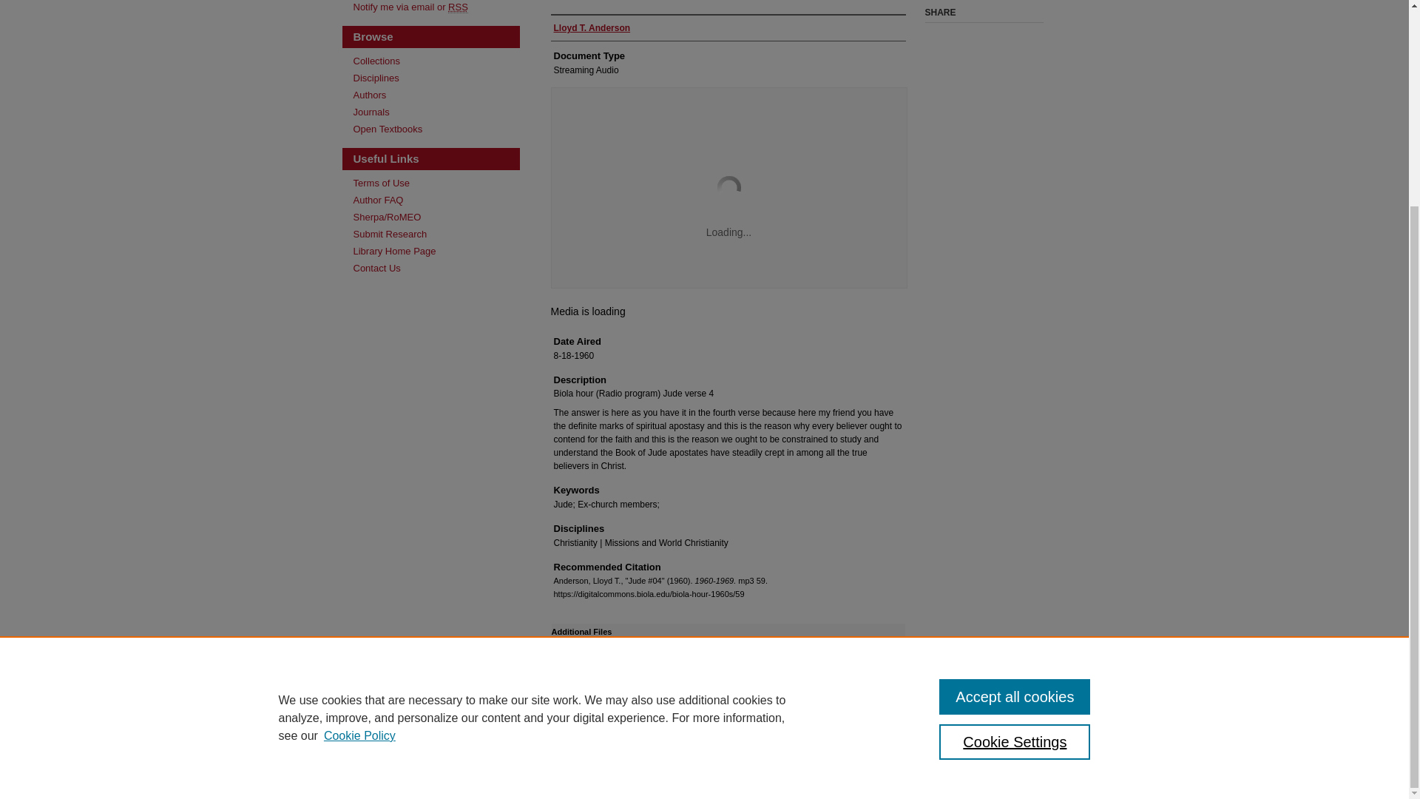 The height and width of the screenshot is (799, 1420). What do you see at coordinates (436, 78) in the screenshot?
I see `Browse by Disciplines` at bounding box center [436, 78].